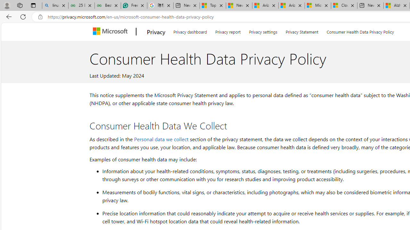 The width and height of the screenshot is (410, 230). Describe the element at coordinates (161, 139) in the screenshot. I see `Personal data we collect` at that location.